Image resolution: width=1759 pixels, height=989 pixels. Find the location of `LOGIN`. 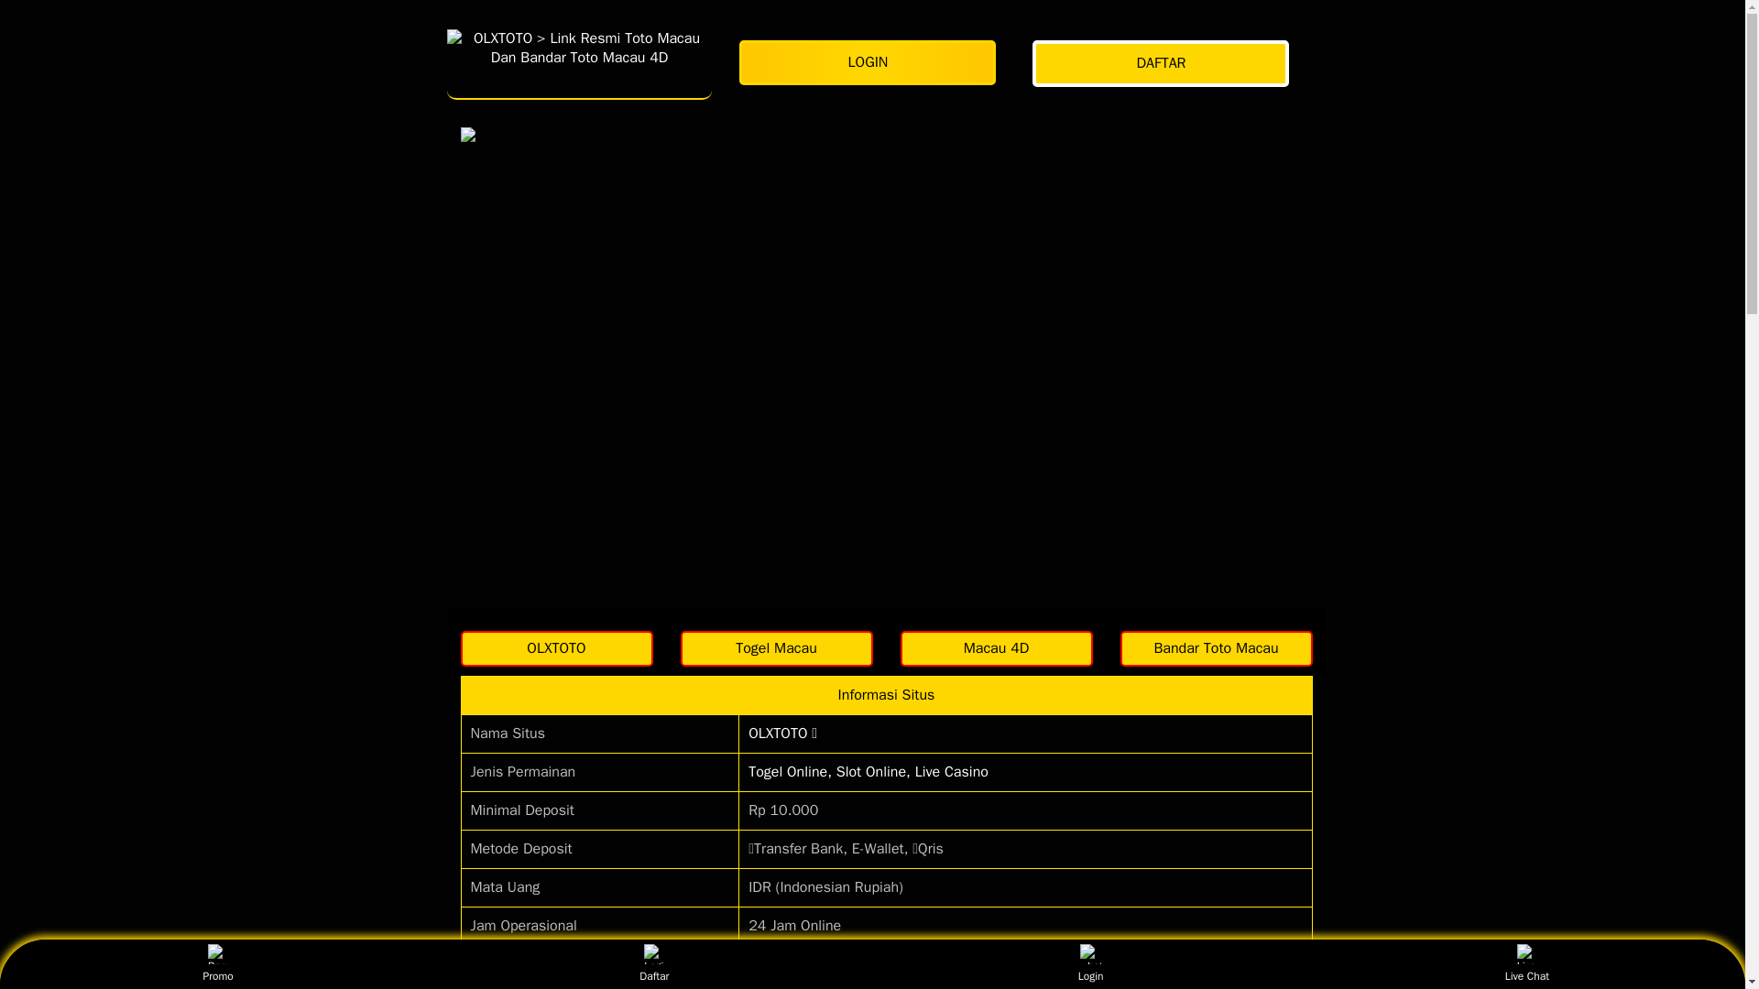

LOGIN is located at coordinates (871, 62).